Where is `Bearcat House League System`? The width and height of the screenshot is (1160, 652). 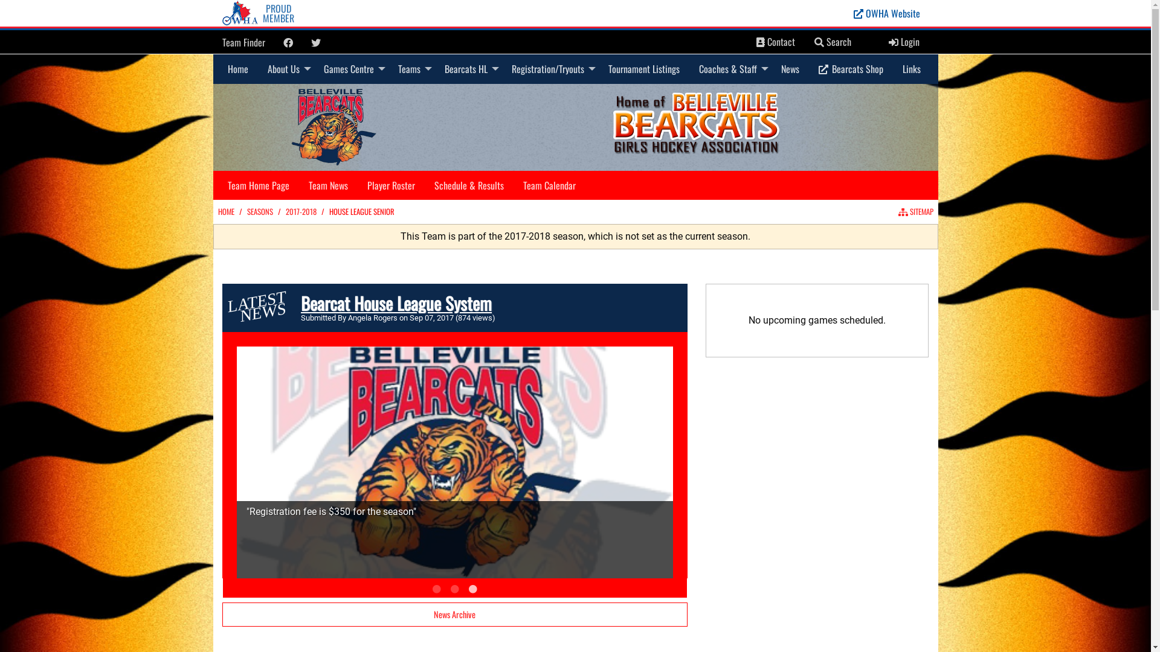 Bearcat House League System is located at coordinates (396, 303).